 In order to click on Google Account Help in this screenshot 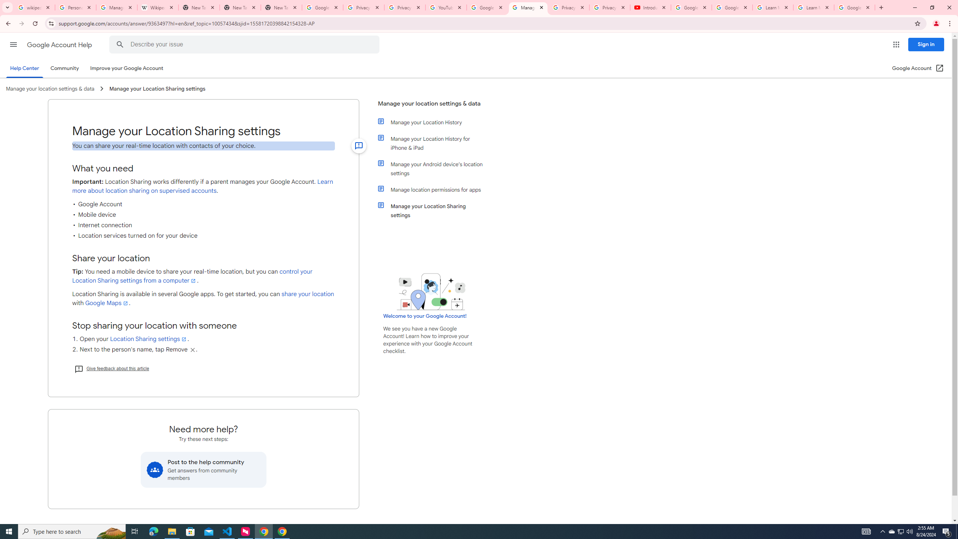, I will do `click(488, 7)`.